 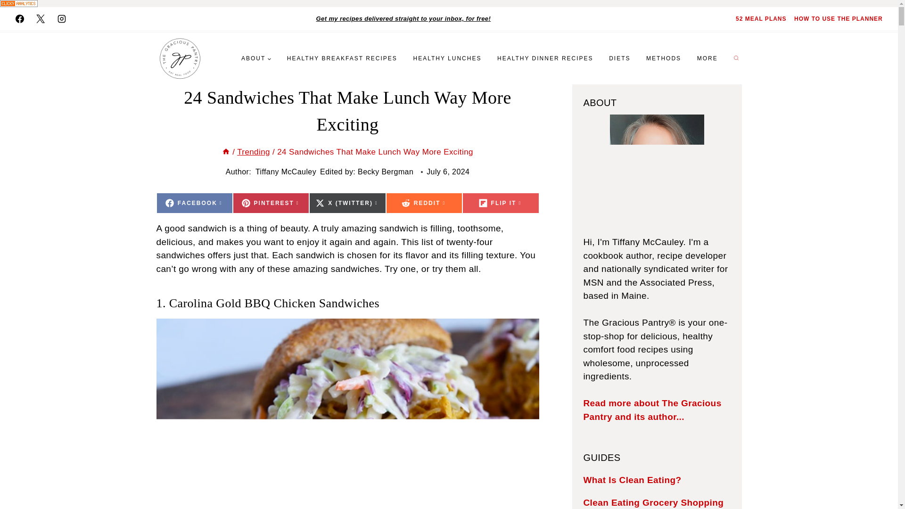 What do you see at coordinates (342, 58) in the screenshot?
I see `HEALTHY BREAKFAST RECIPES` at bounding box center [342, 58].